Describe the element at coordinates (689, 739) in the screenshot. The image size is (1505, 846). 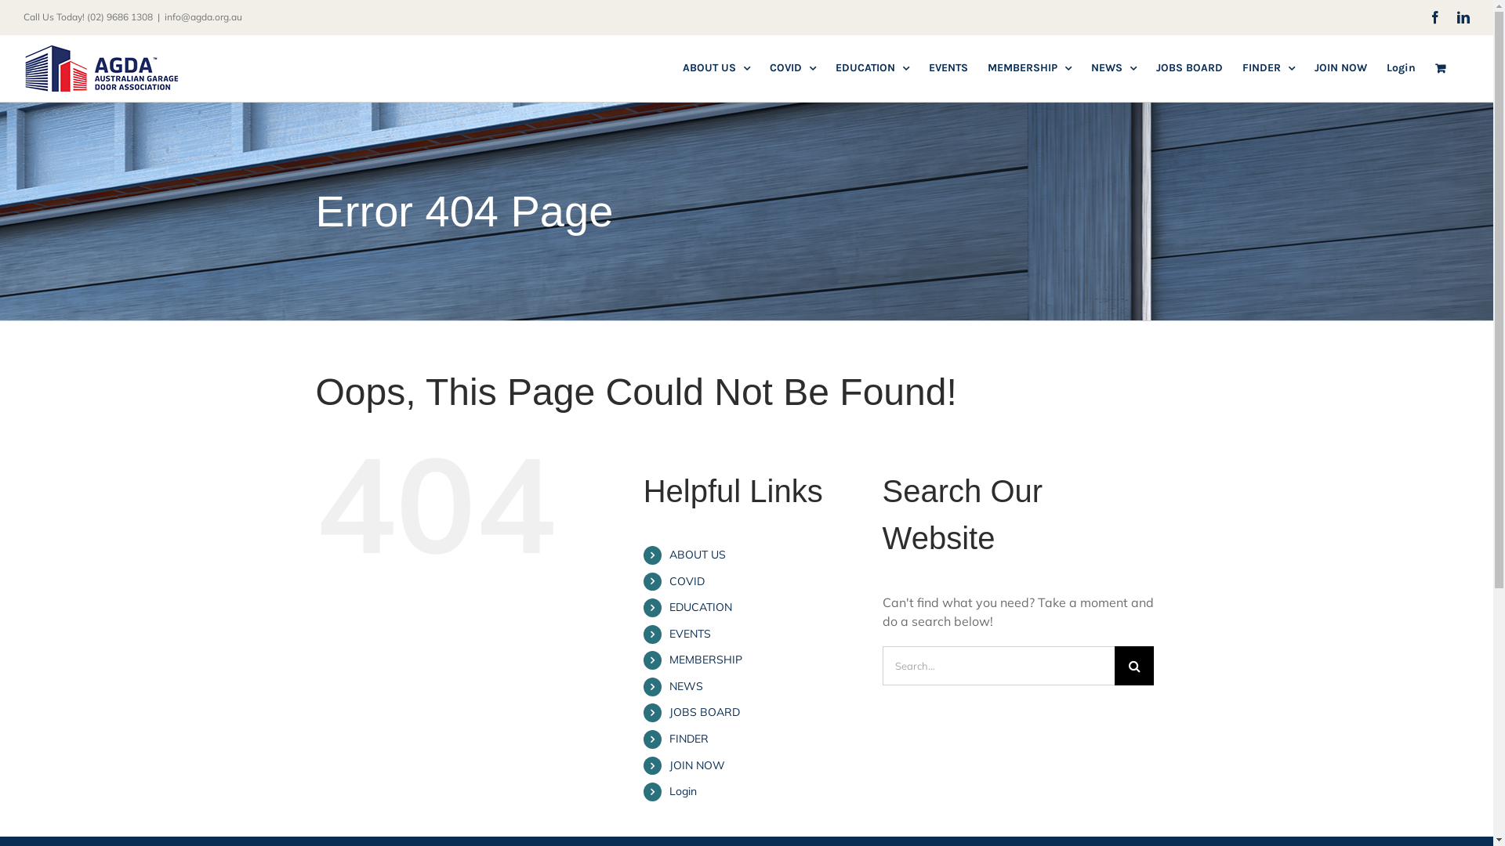
I see `FINDER` at that location.